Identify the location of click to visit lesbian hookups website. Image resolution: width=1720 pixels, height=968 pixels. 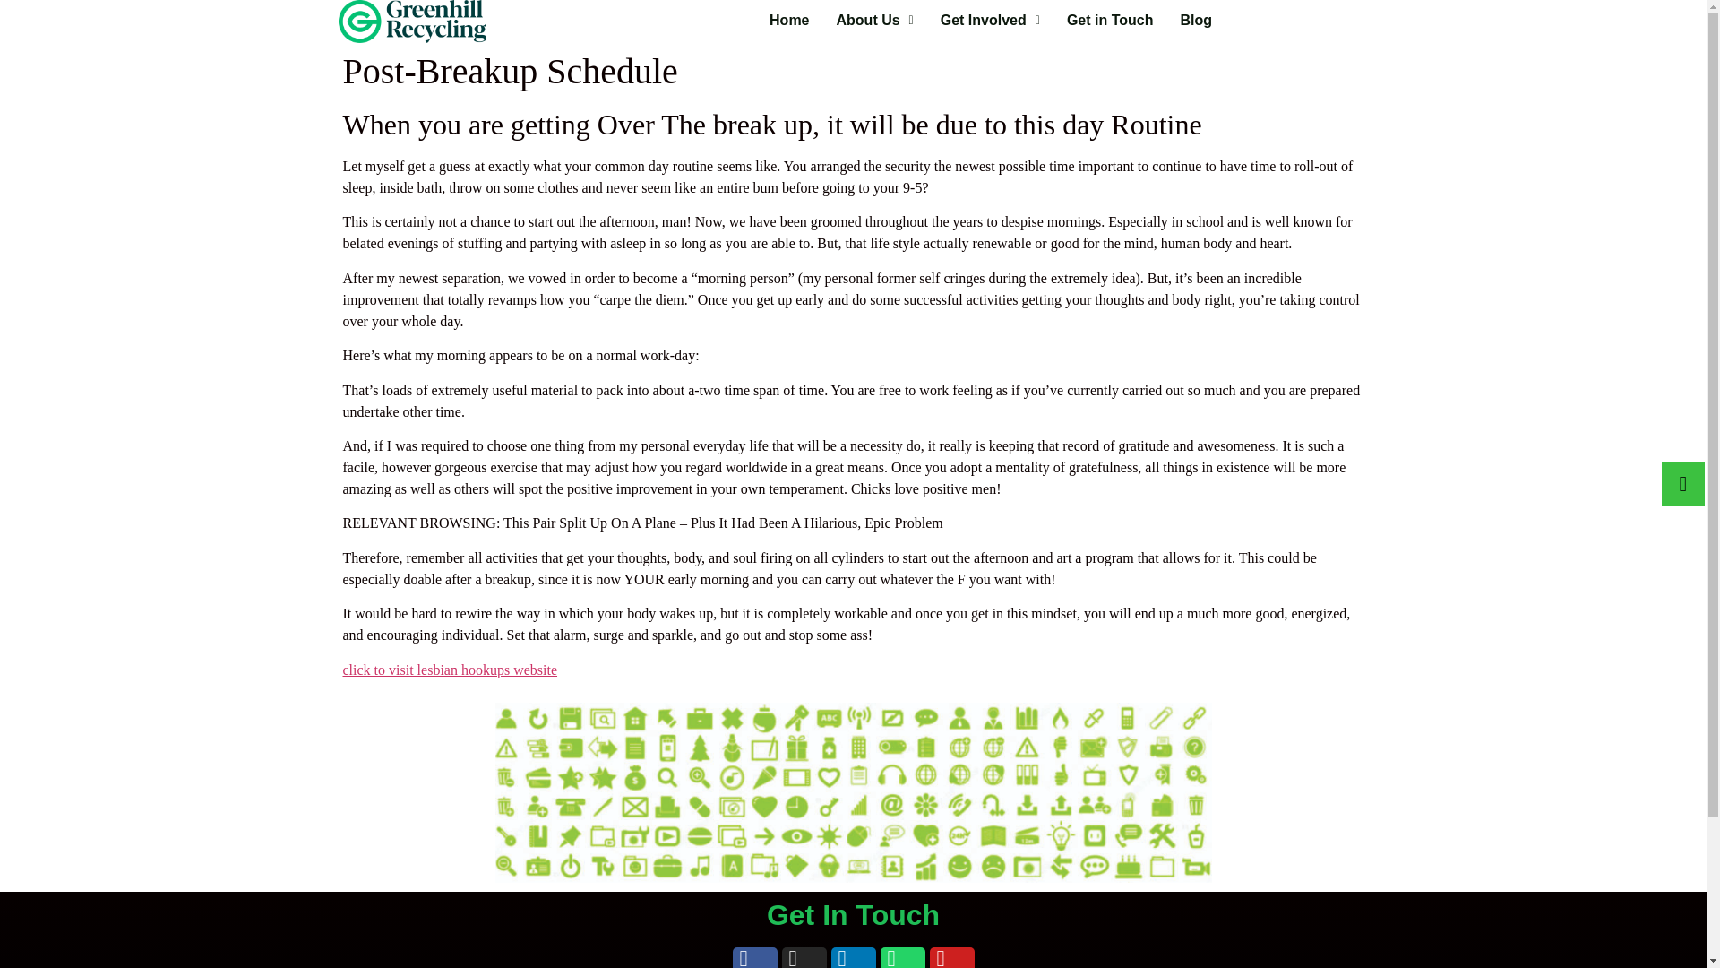
(450, 670).